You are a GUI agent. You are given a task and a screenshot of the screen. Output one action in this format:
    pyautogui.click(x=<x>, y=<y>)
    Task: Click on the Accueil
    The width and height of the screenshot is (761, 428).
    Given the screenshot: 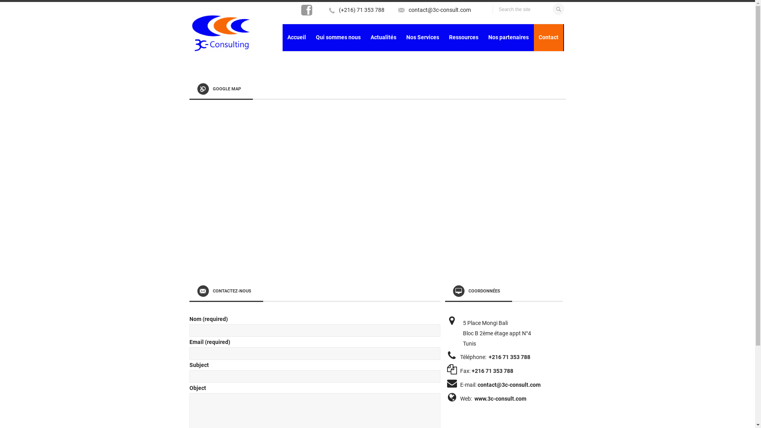 What is the action you would take?
    pyautogui.click(x=296, y=38)
    